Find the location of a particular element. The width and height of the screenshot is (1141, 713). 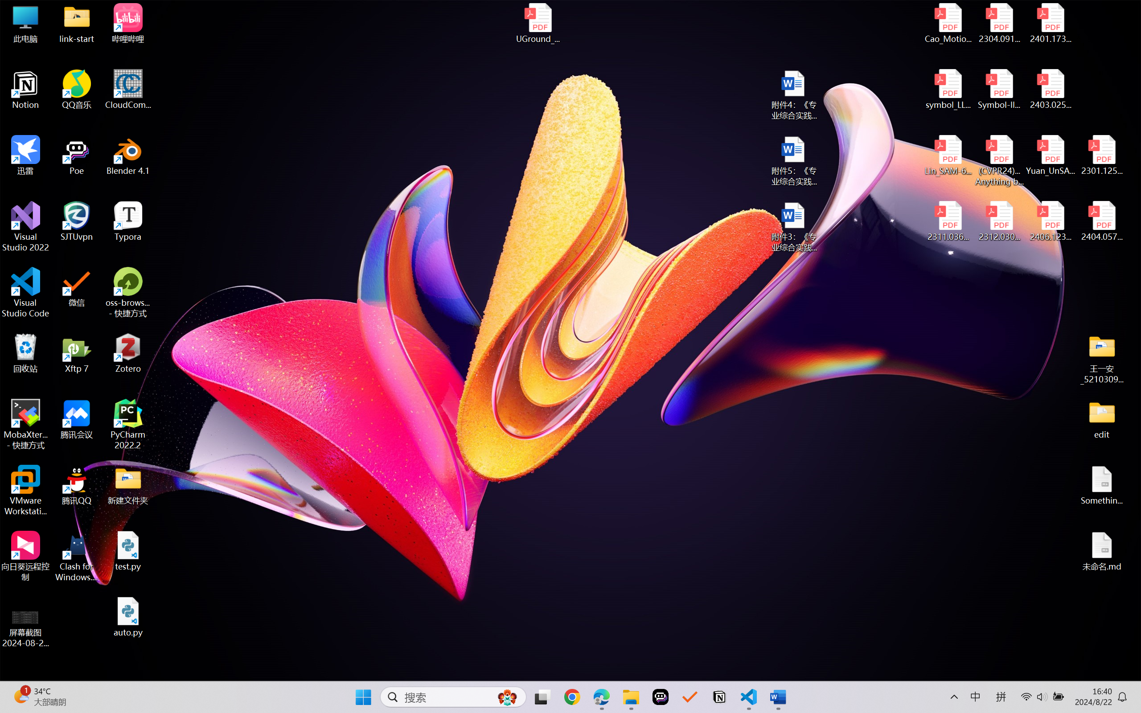

Poe is located at coordinates (661, 697).